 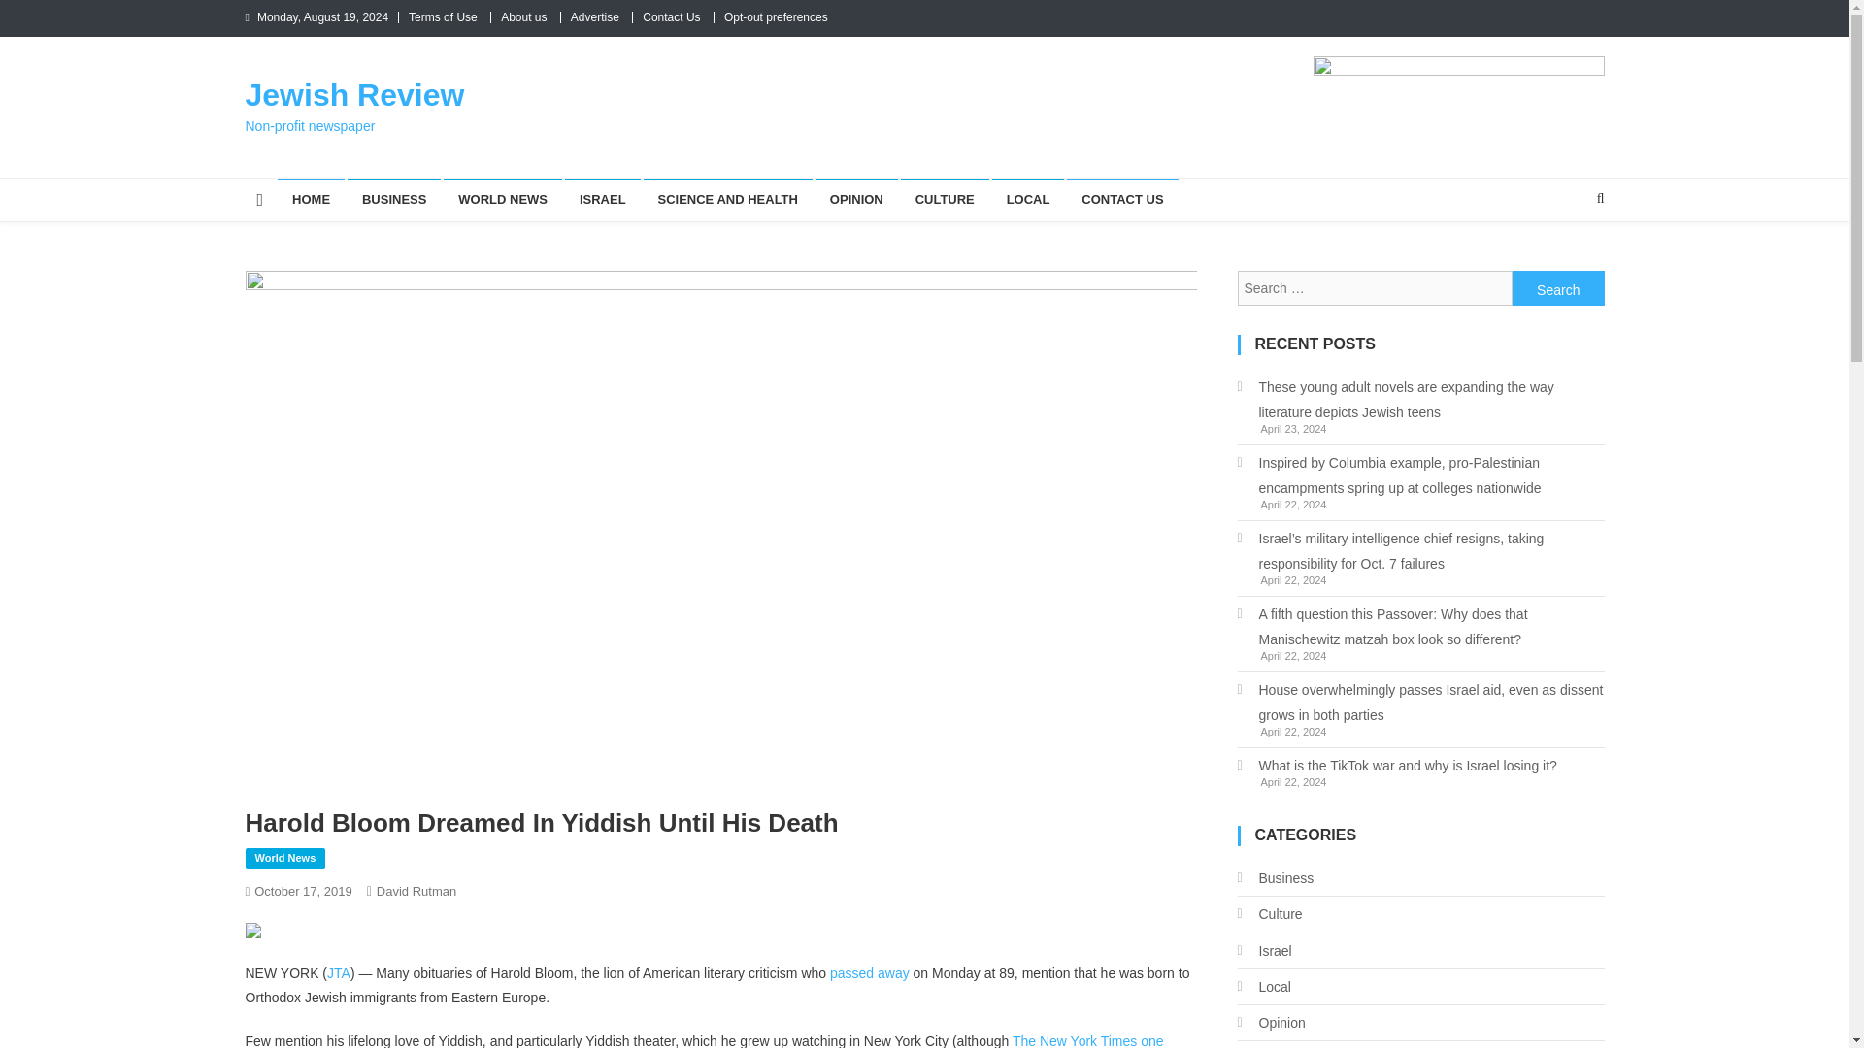 What do you see at coordinates (416, 891) in the screenshot?
I see `David Rutman` at bounding box center [416, 891].